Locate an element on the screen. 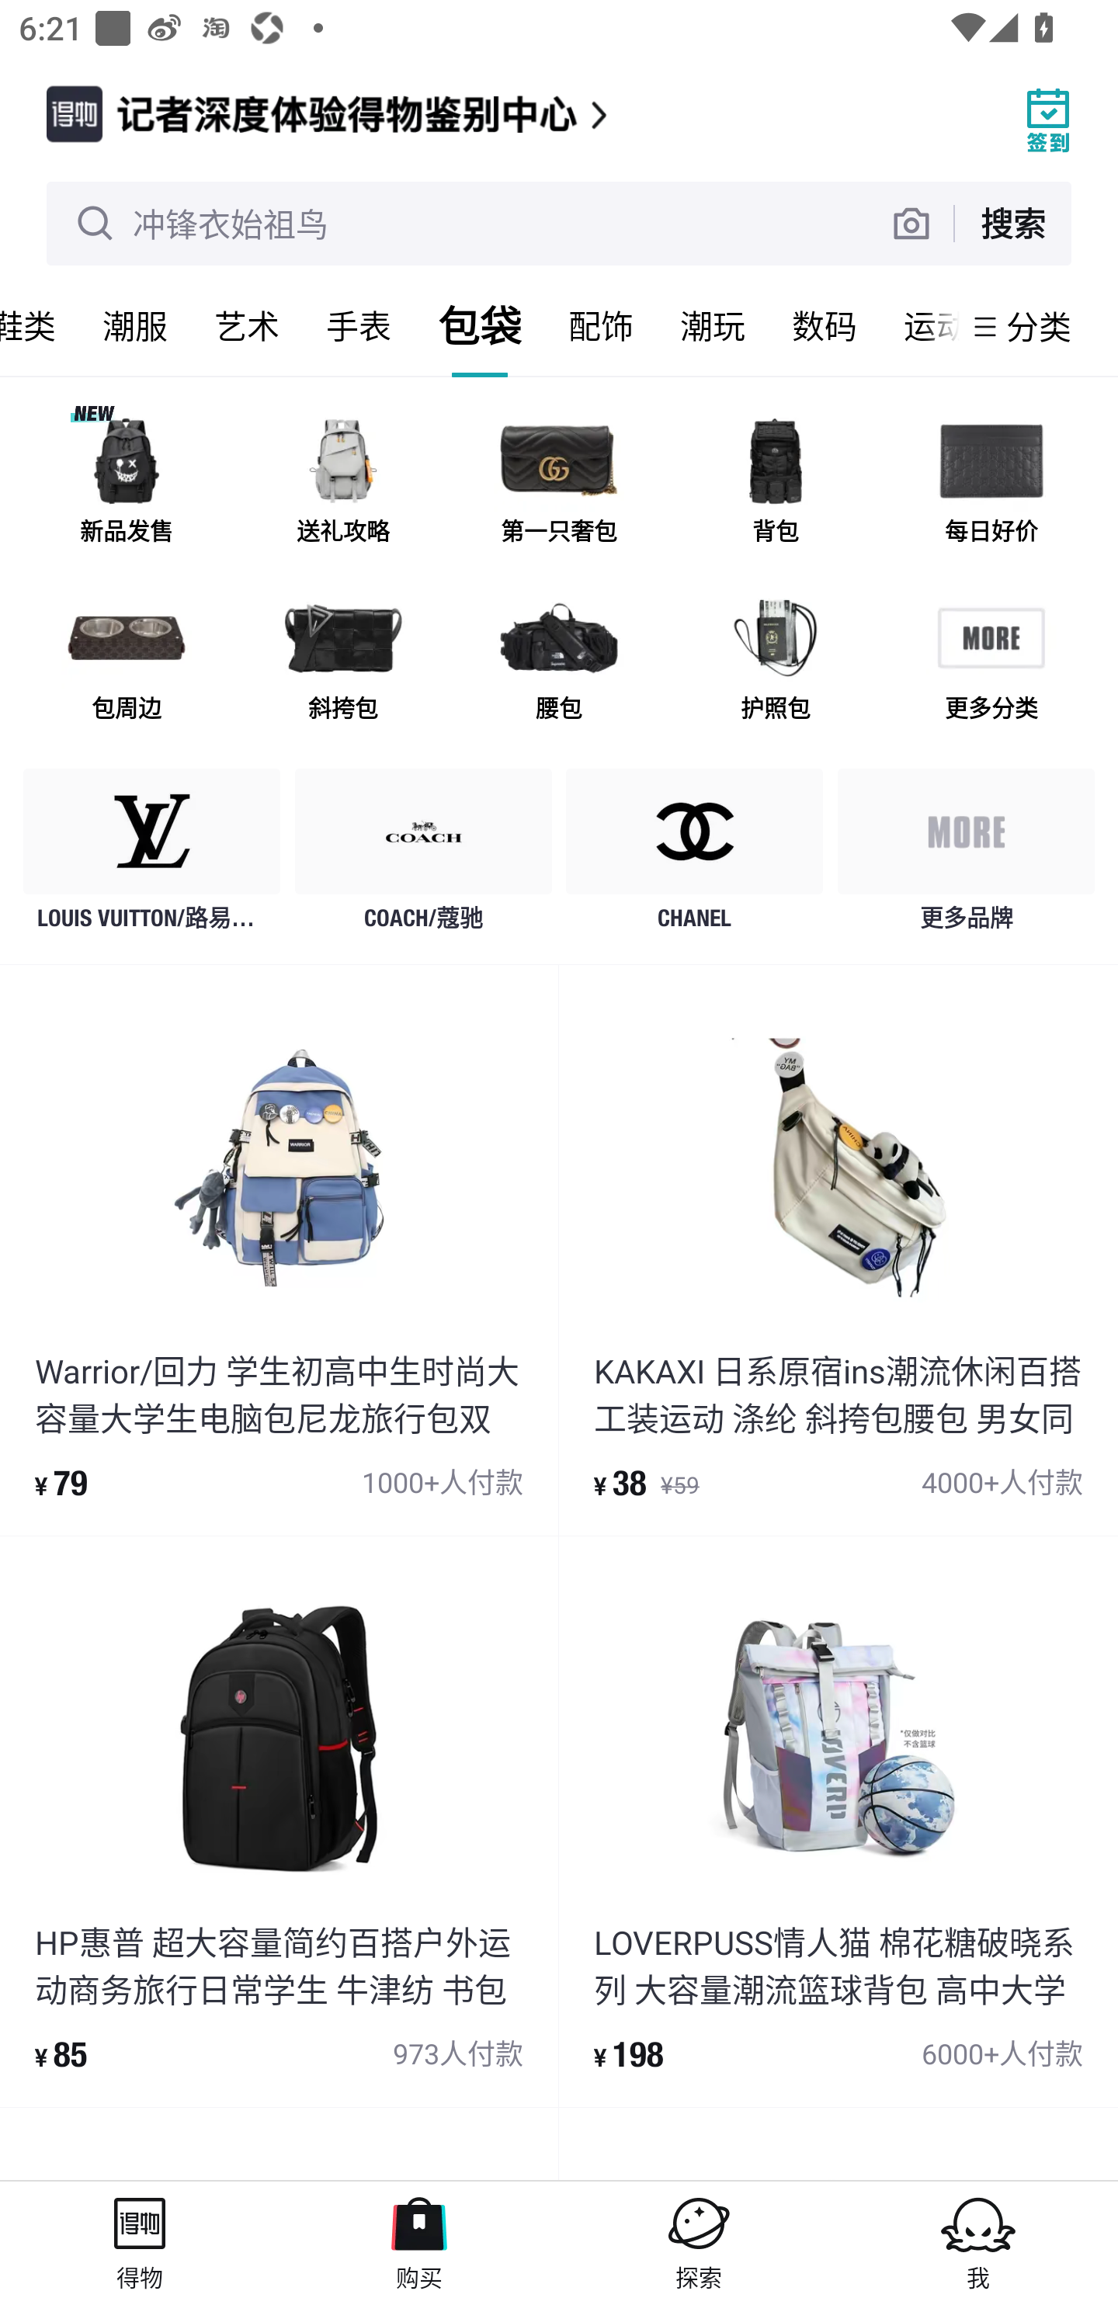  背包 is located at coordinates (775, 484).